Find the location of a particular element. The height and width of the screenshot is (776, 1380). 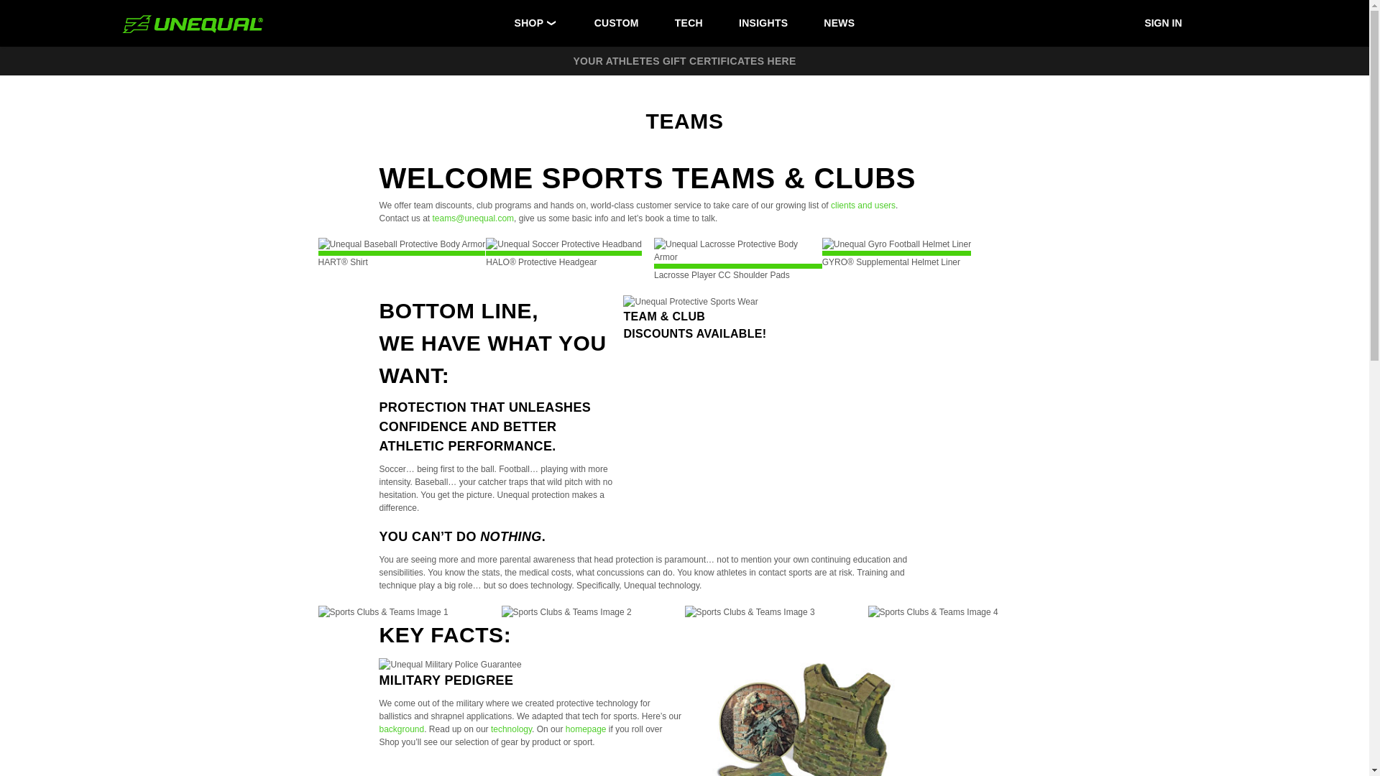

Unequal Protective Sports Wear is located at coordinates (690, 302).